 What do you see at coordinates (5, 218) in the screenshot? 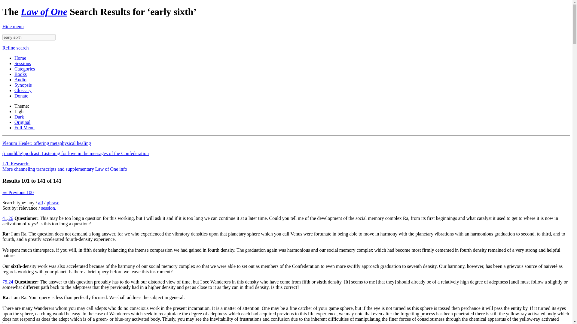
I see `41` at bounding box center [5, 218].